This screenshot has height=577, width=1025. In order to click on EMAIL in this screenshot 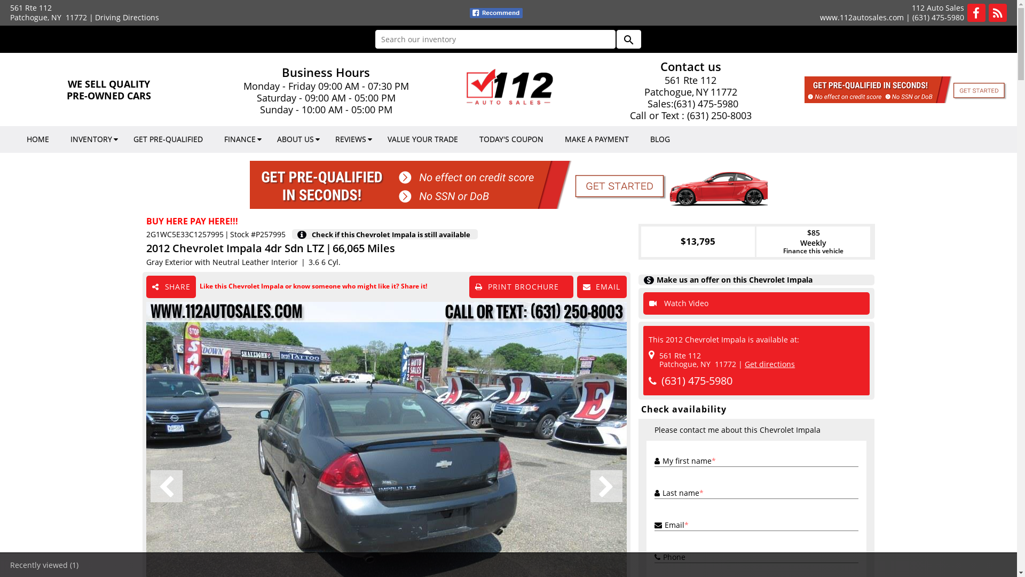, I will do `click(602, 287)`.